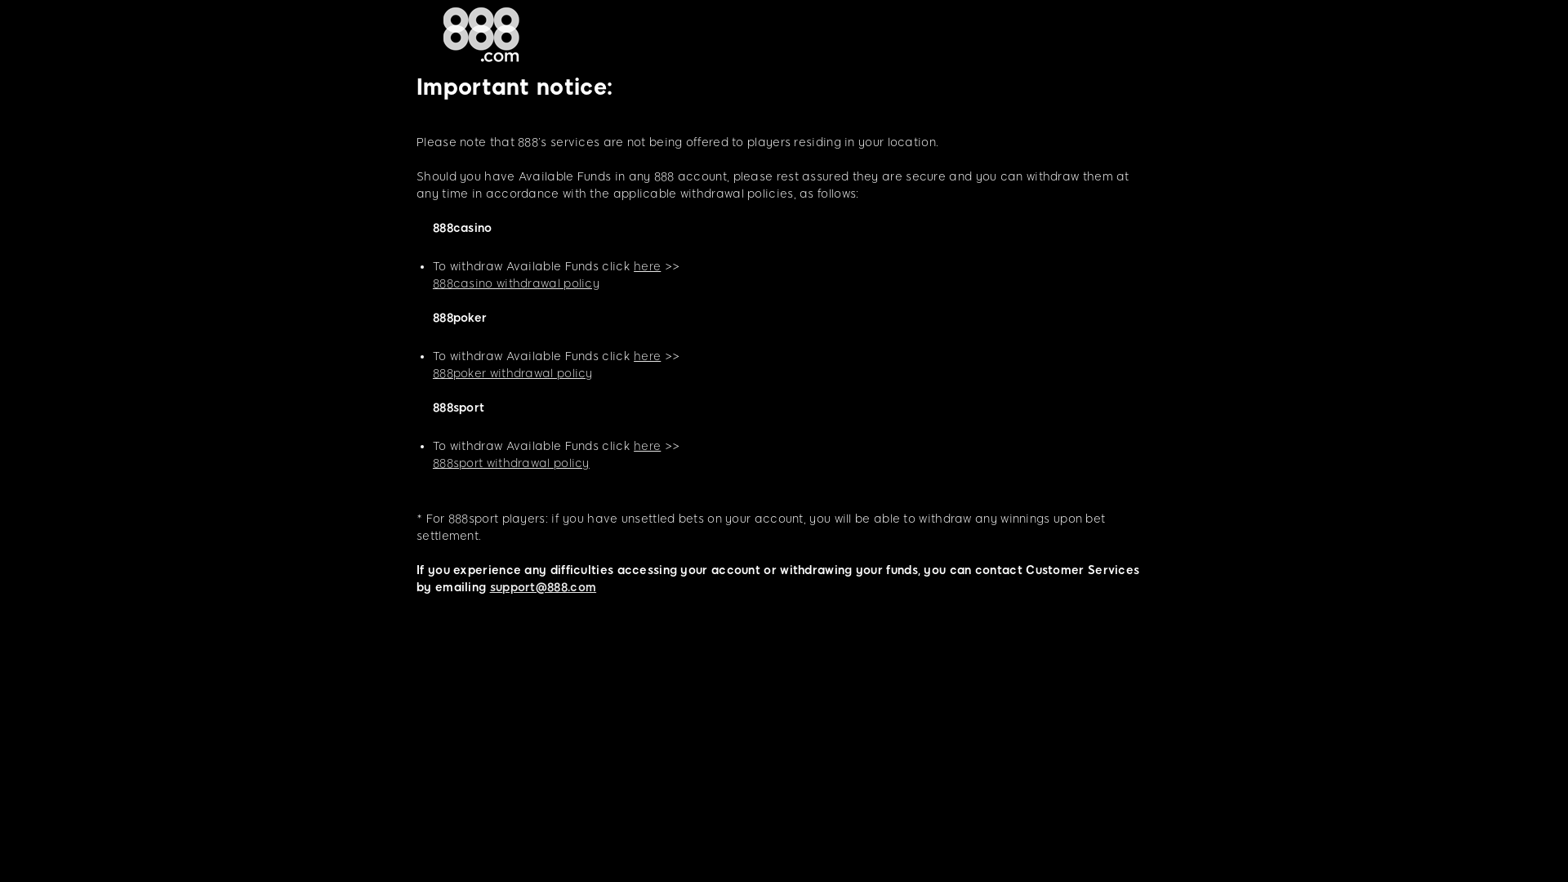 This screenshot has width=1568, height=882. I want to click on here, so click(647, 266).